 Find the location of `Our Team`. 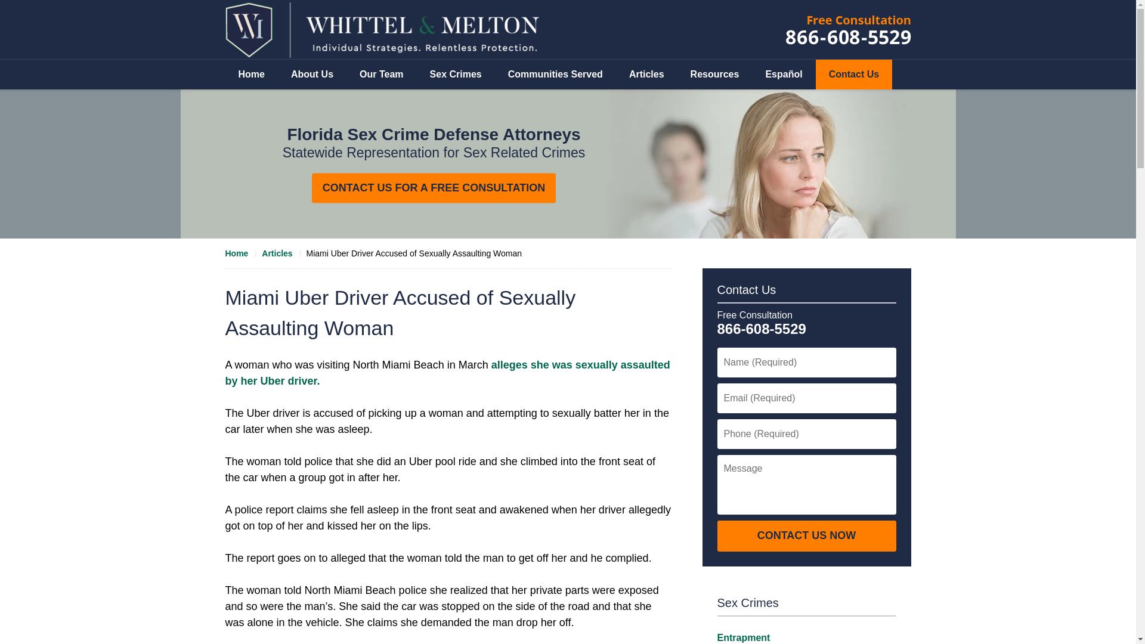

Our Team is located at coordinates (382, 75).